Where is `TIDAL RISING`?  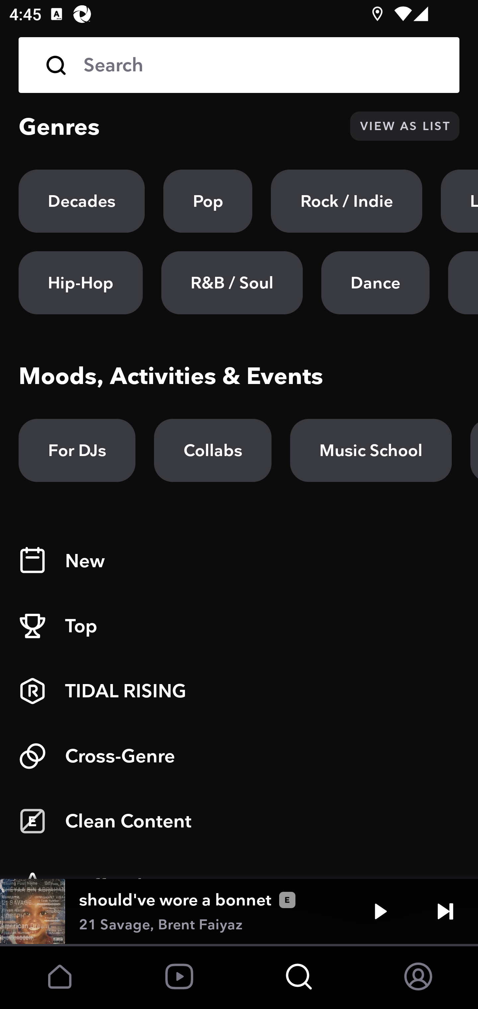
TIDAL RISING is located at coordinates (239, 691).